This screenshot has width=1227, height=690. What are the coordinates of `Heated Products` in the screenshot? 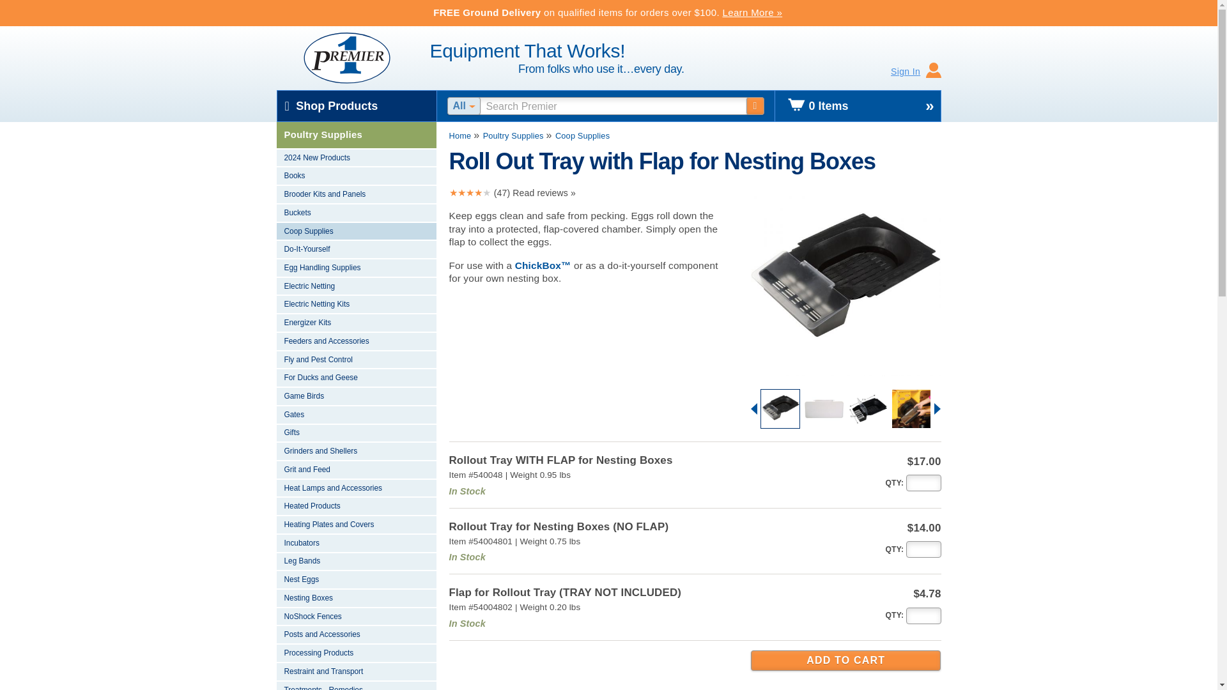 It's located at (355, 506).